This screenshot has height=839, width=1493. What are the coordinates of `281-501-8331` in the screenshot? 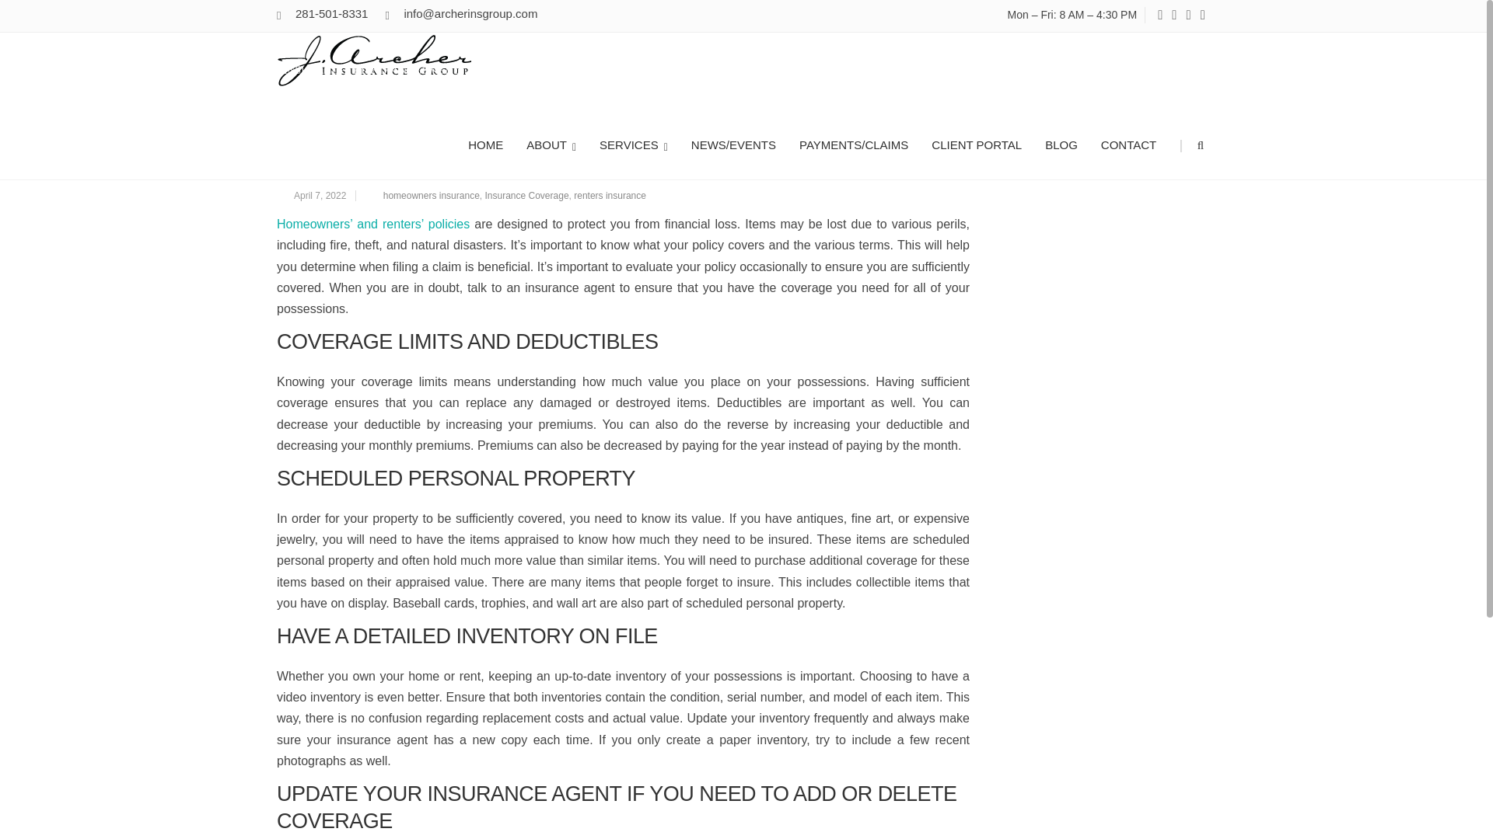 It's located at (331, 12).